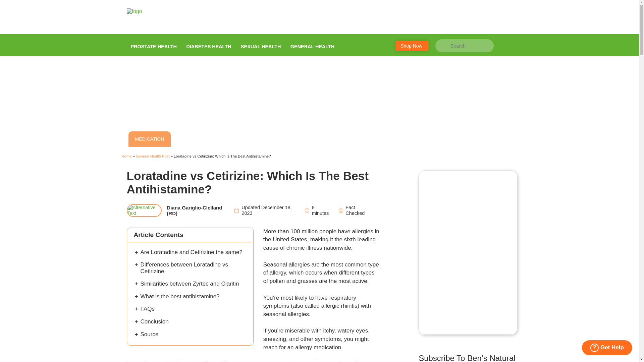  What do you see at coordinates (180, 296) in the screenshot?
I see `What is the best antihistamine?` at bounding box center [180, 296].